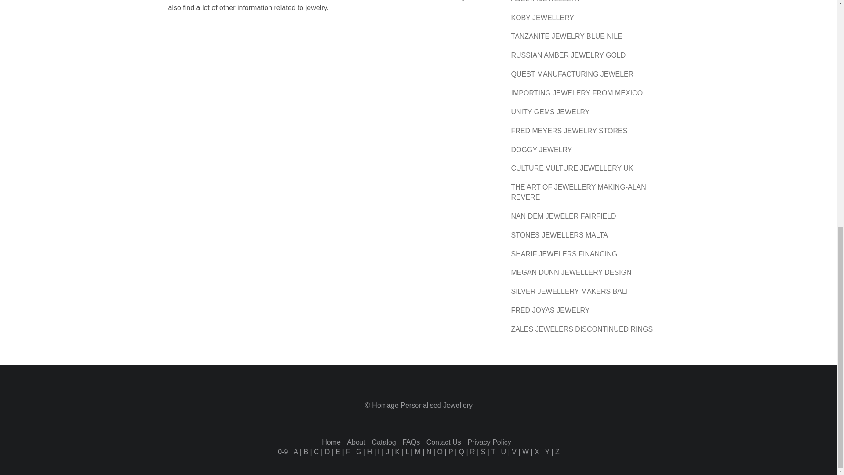  Describe the element at coordinates (569, 131) in the screenshot. I see `FRED MEYERS JEWELRY STORES` at that location.